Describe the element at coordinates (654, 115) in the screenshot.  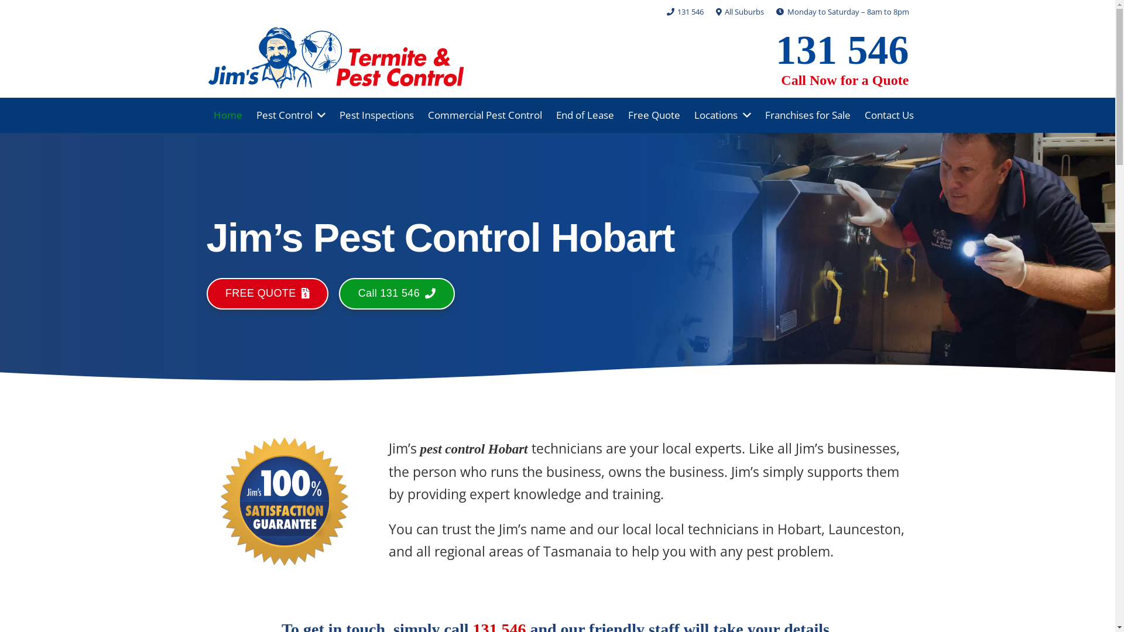
I see `Free Quote` at that location.